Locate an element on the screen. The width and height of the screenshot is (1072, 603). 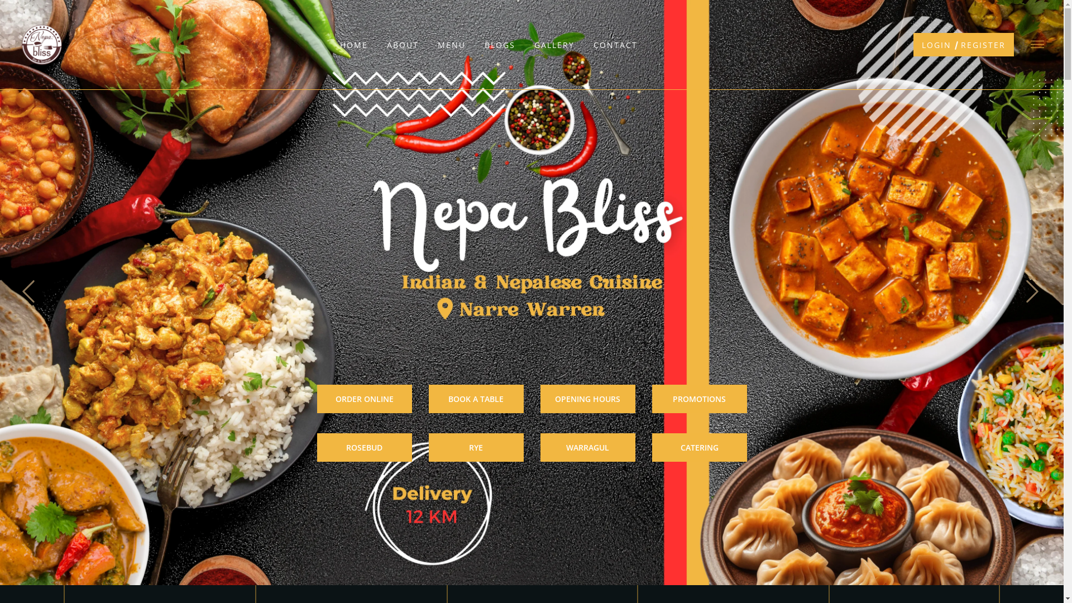
PROMOTIONS is located at coordinates (700, 399).